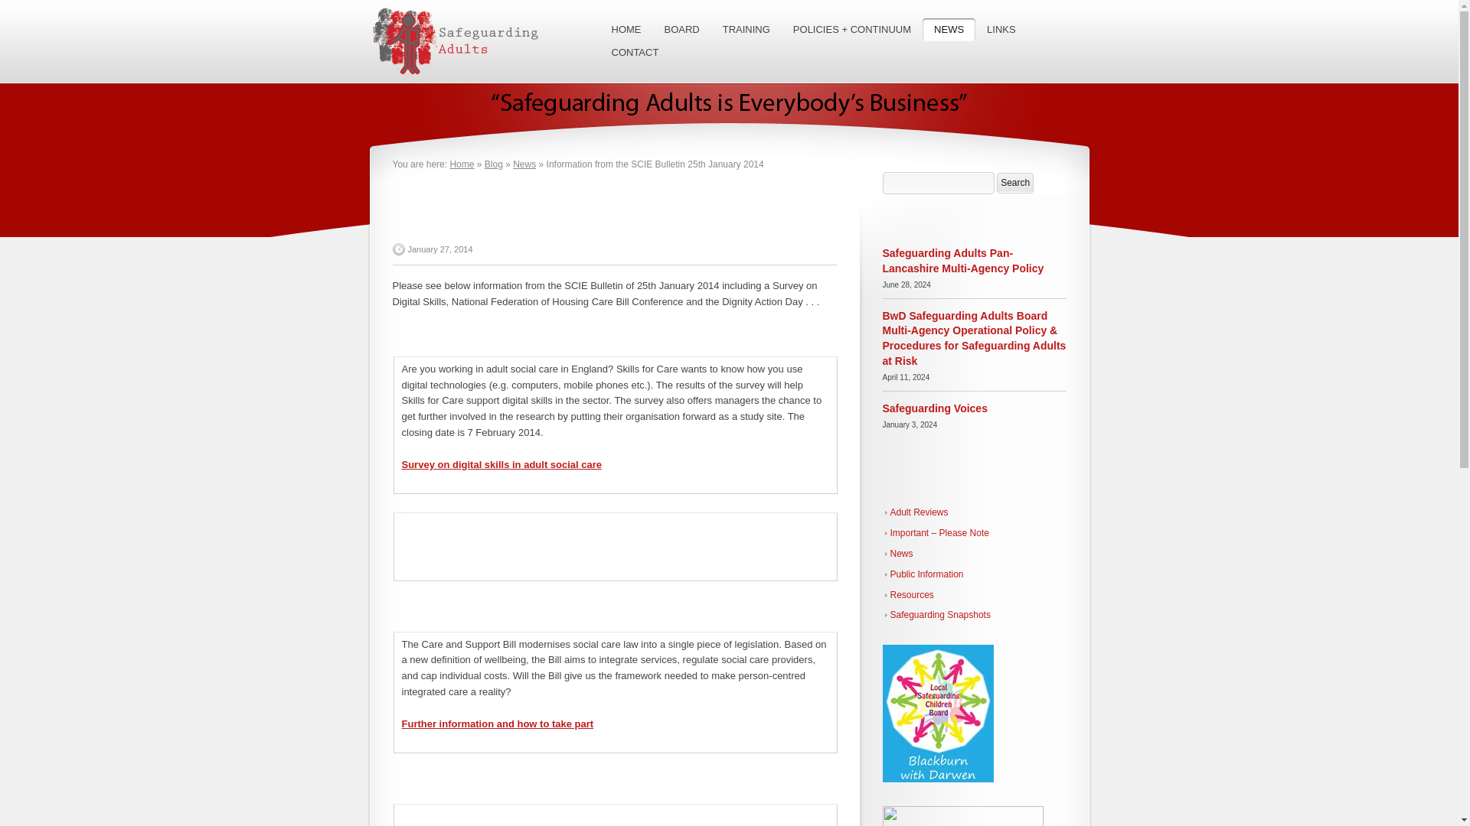 This screenshot has width=1470, height=826. Describe the element at coordinates (498, 724) in the screenshot. I see `Further information and how to take part` at that location.